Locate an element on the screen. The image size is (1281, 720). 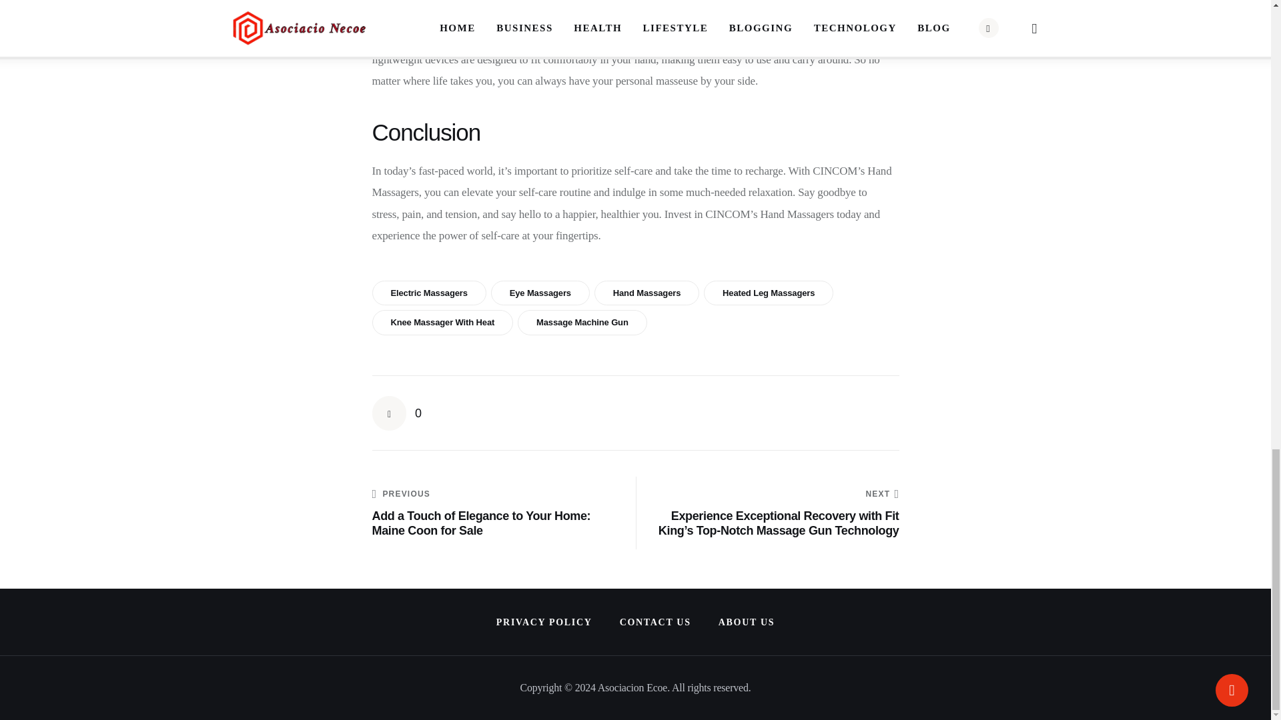
Heated Leg Massagers is located at coordinates (769, 293).